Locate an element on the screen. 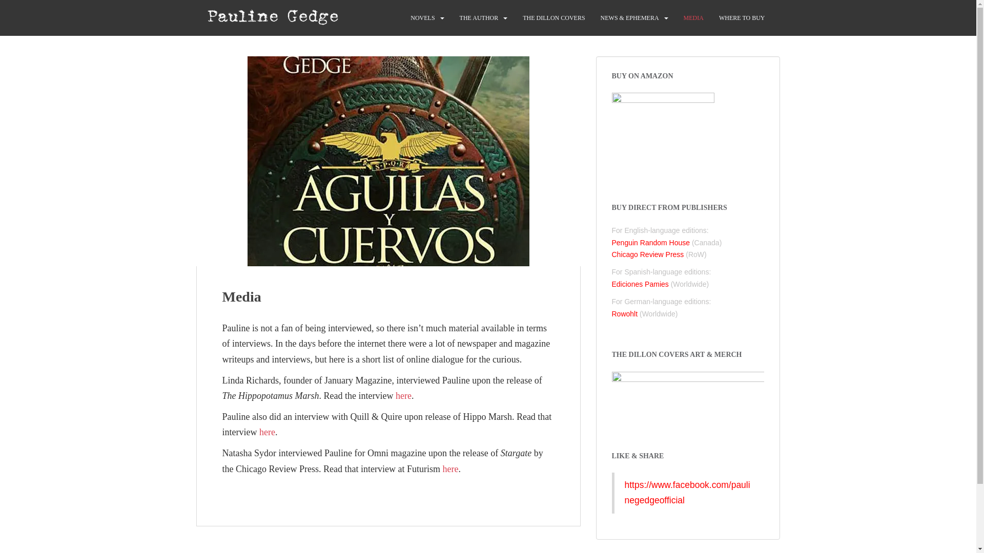  here is located at coordinates (403, 395).